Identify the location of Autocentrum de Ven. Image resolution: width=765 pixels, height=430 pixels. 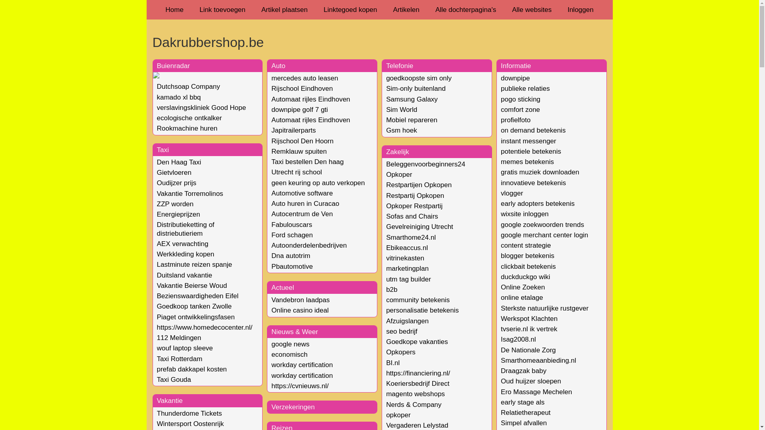
(302, 214).